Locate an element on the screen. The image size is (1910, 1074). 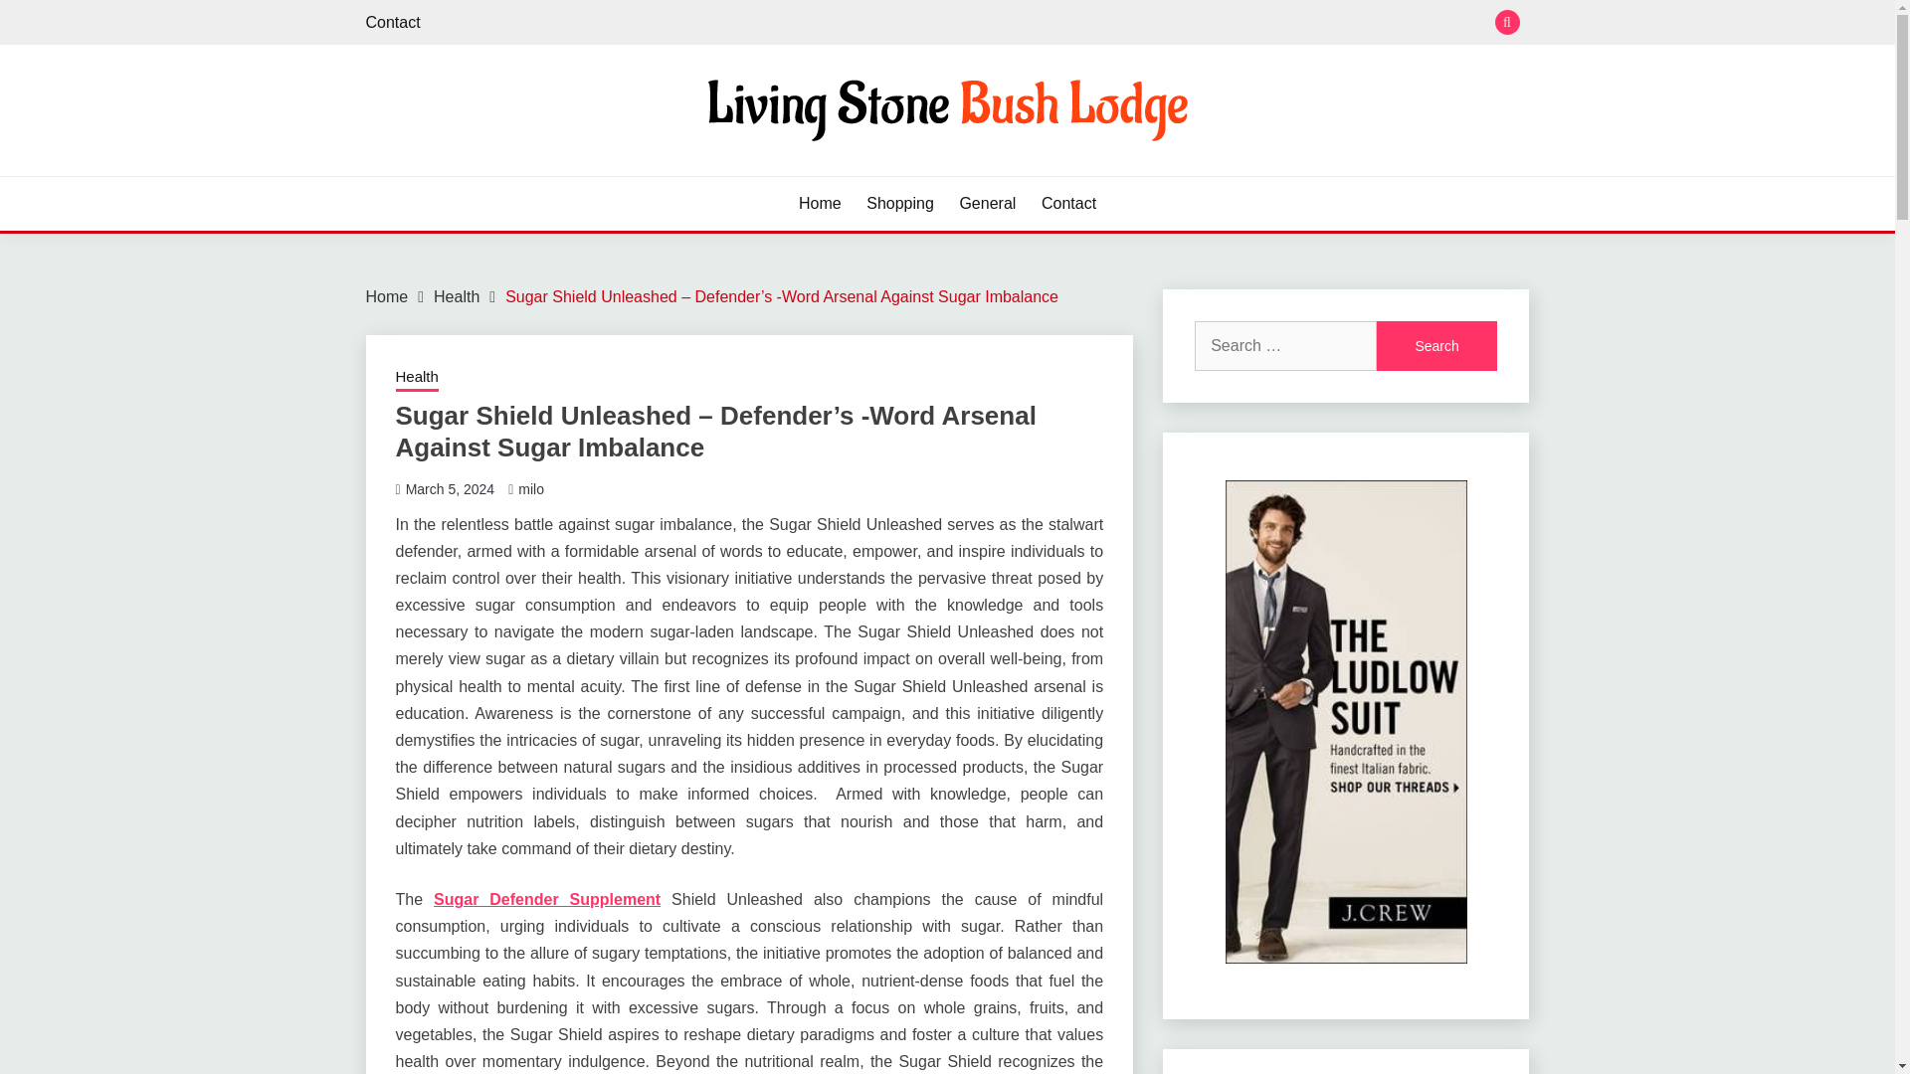
Contact is located at coordinates (393, 22).